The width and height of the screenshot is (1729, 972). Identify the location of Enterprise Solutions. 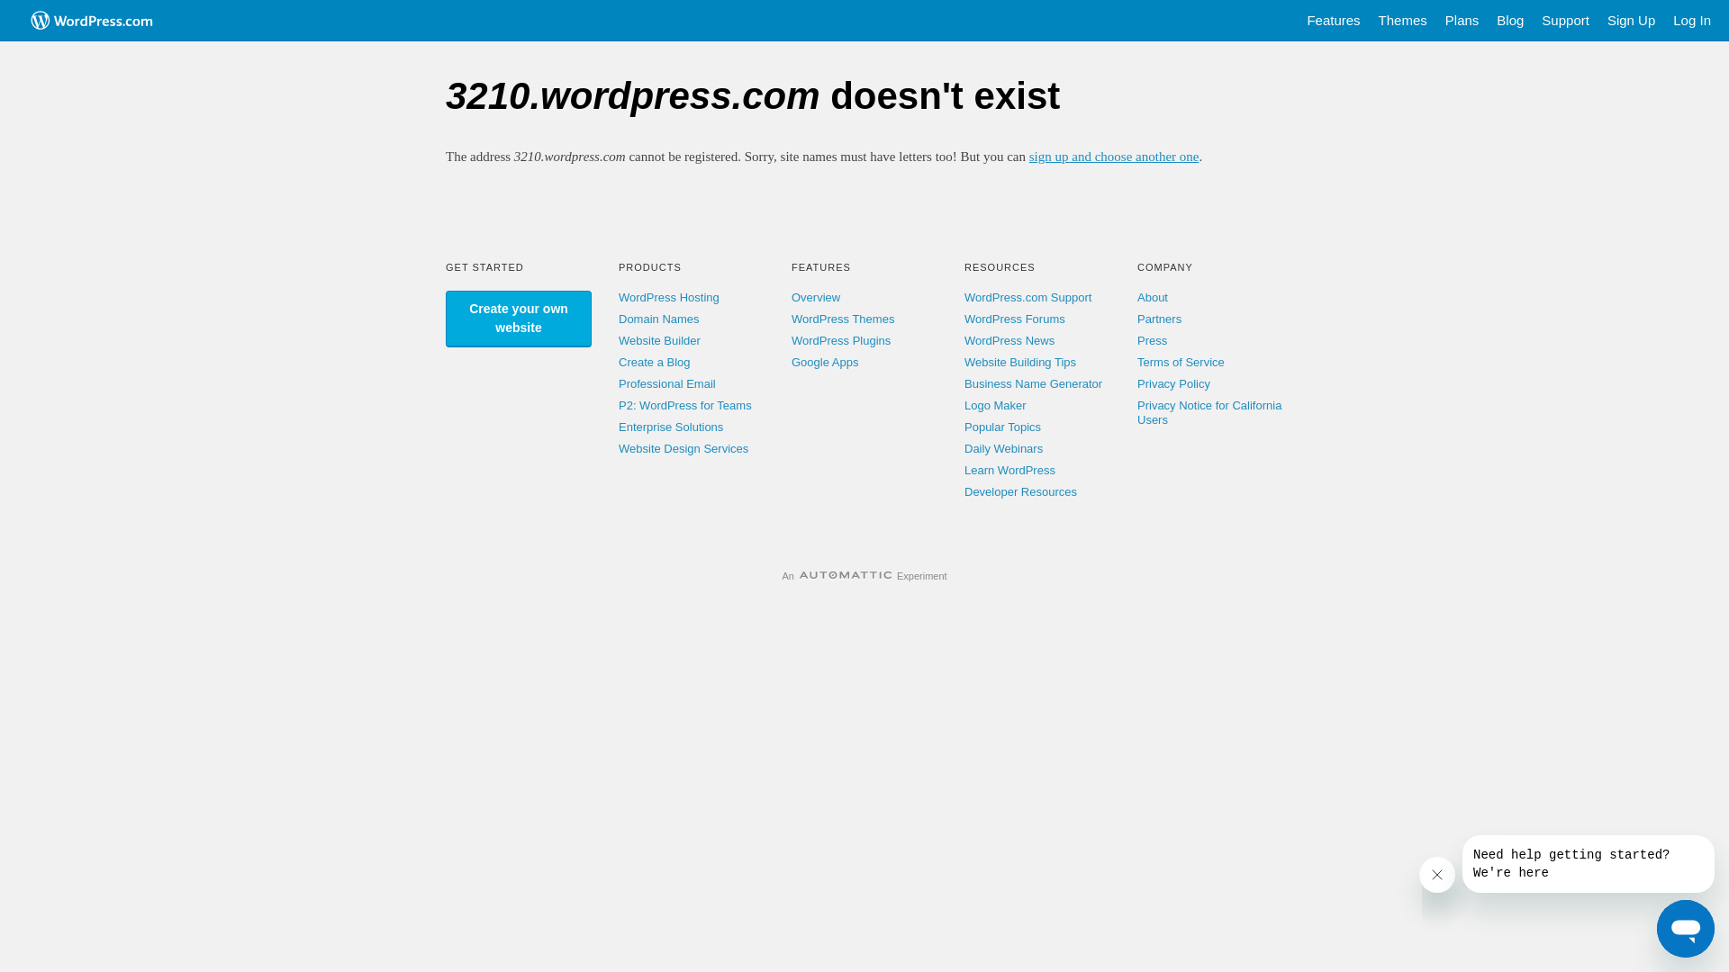
(671, 427).